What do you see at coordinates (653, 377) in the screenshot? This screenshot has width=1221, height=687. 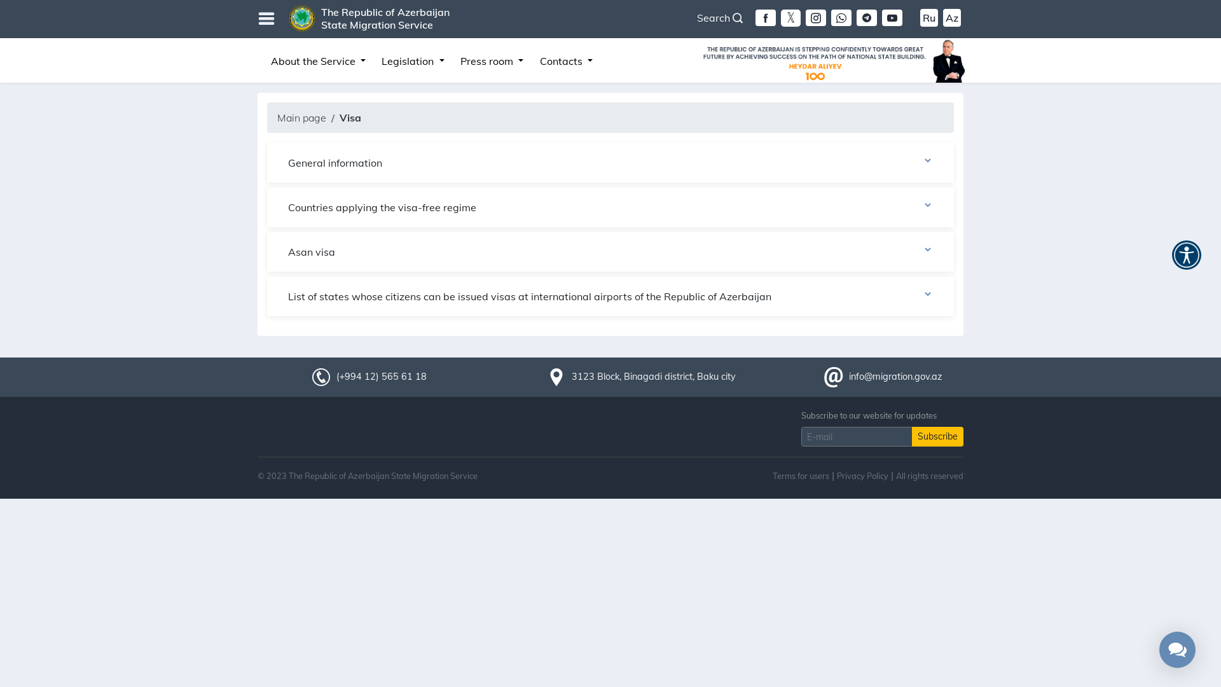 I see `3123 Block, Binagadi district, Baku city` at bounding box center [653, 377].